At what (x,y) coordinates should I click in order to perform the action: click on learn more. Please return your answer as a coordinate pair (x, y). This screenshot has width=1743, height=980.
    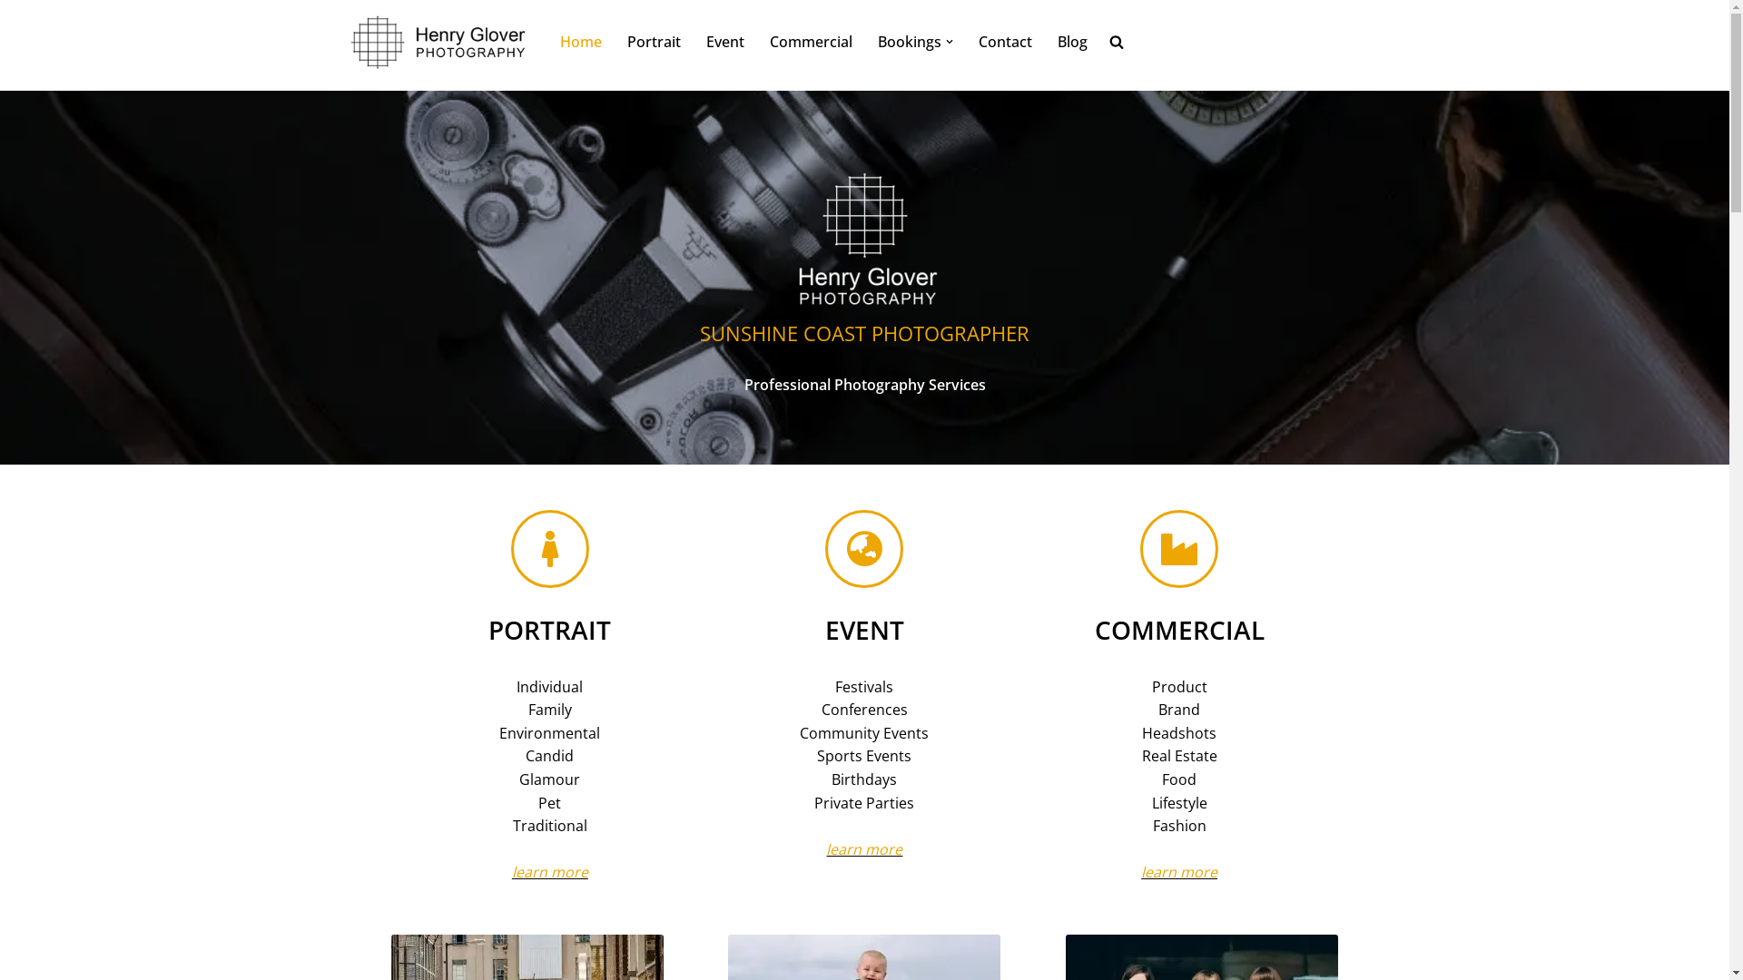
    Looking at the image, I should click on (550, 872).